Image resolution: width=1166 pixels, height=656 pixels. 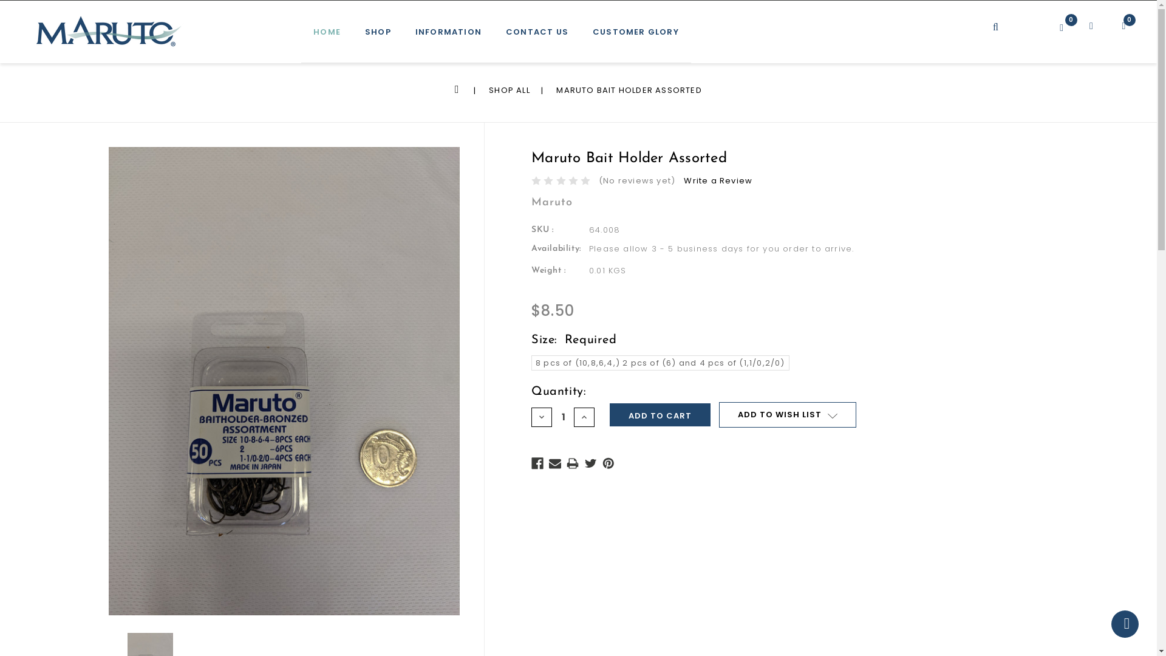 I want to click on COMPARE 0, so click(x=1071, y=25).